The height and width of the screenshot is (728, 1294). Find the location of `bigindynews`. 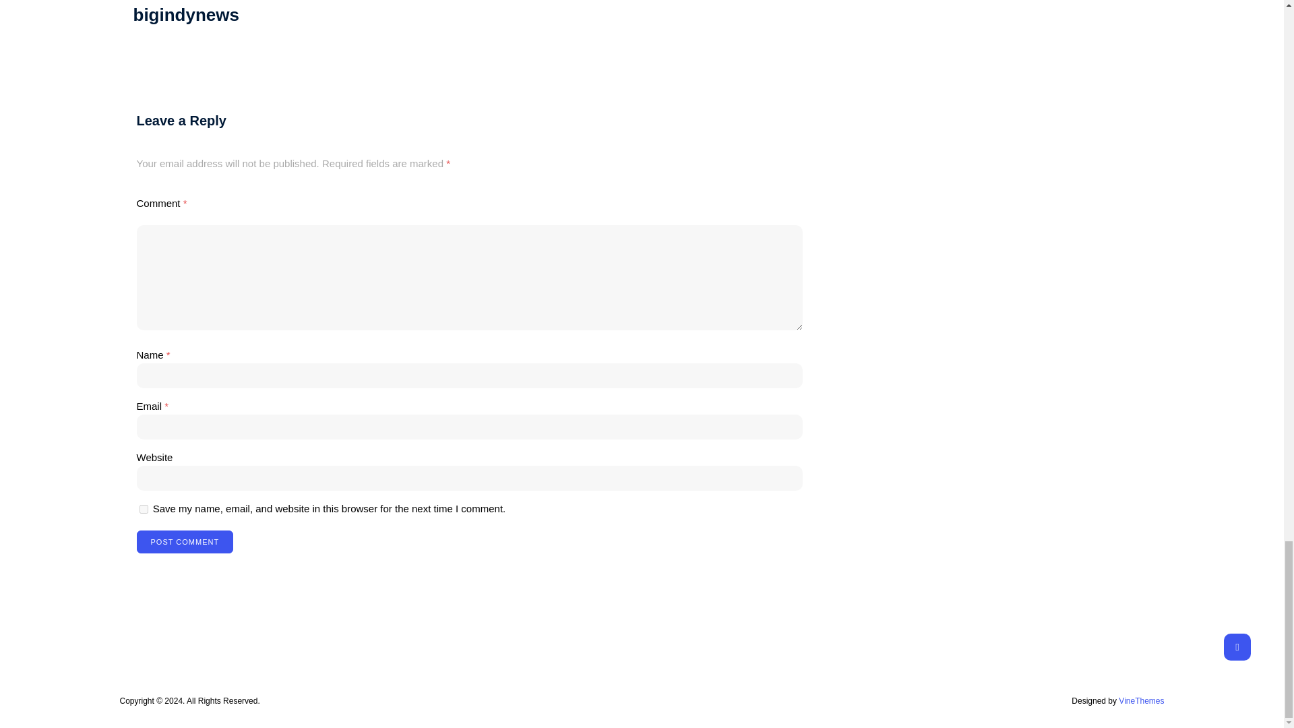

bigindynews is located at coordinates (186, 14).